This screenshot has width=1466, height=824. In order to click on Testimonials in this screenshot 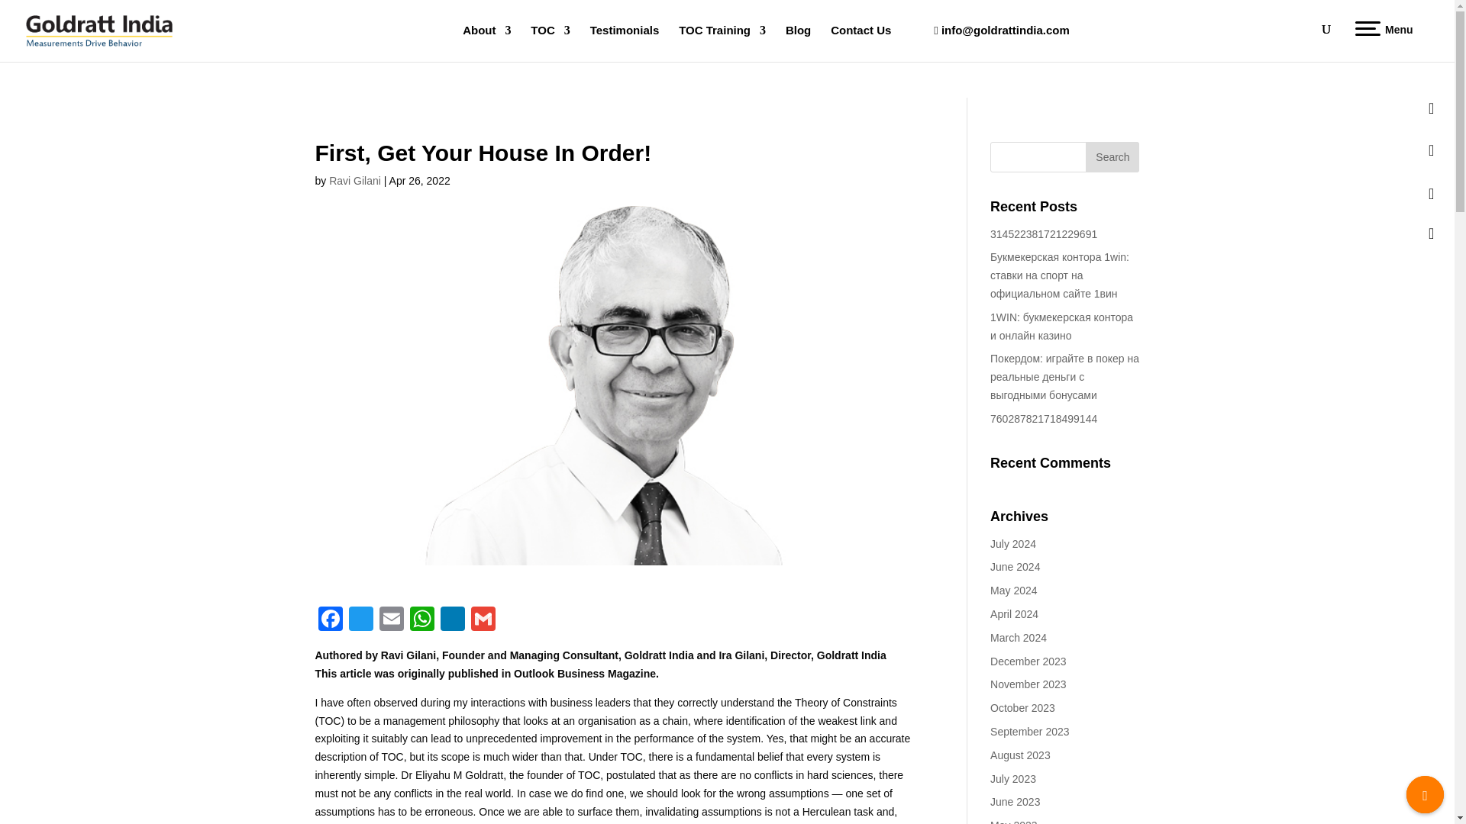, I will do `click(625, 43)`.